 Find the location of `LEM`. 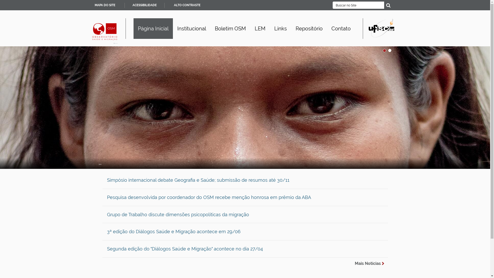

LEM is located at coordinates (260, 29).